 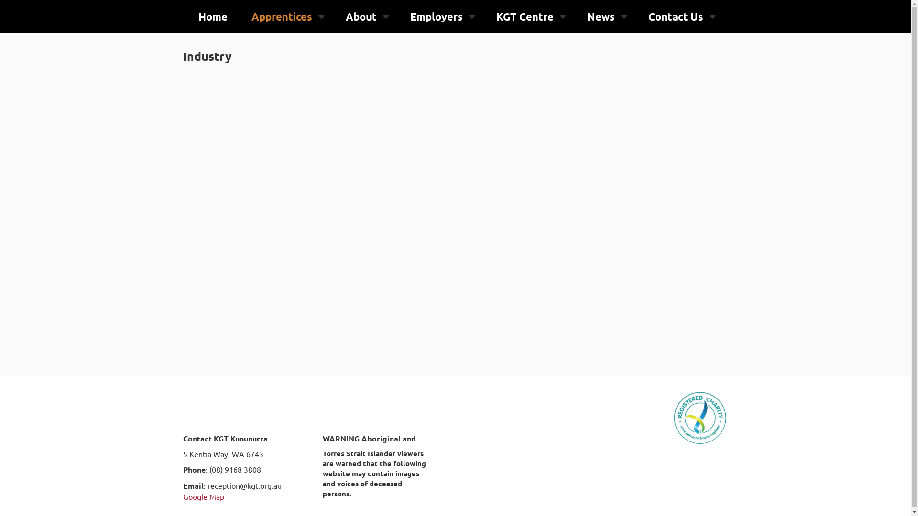 What do you see at coordinates (525, 17) in the screenshot?
I see `KGT Centre` at bounding box center [525, 17].